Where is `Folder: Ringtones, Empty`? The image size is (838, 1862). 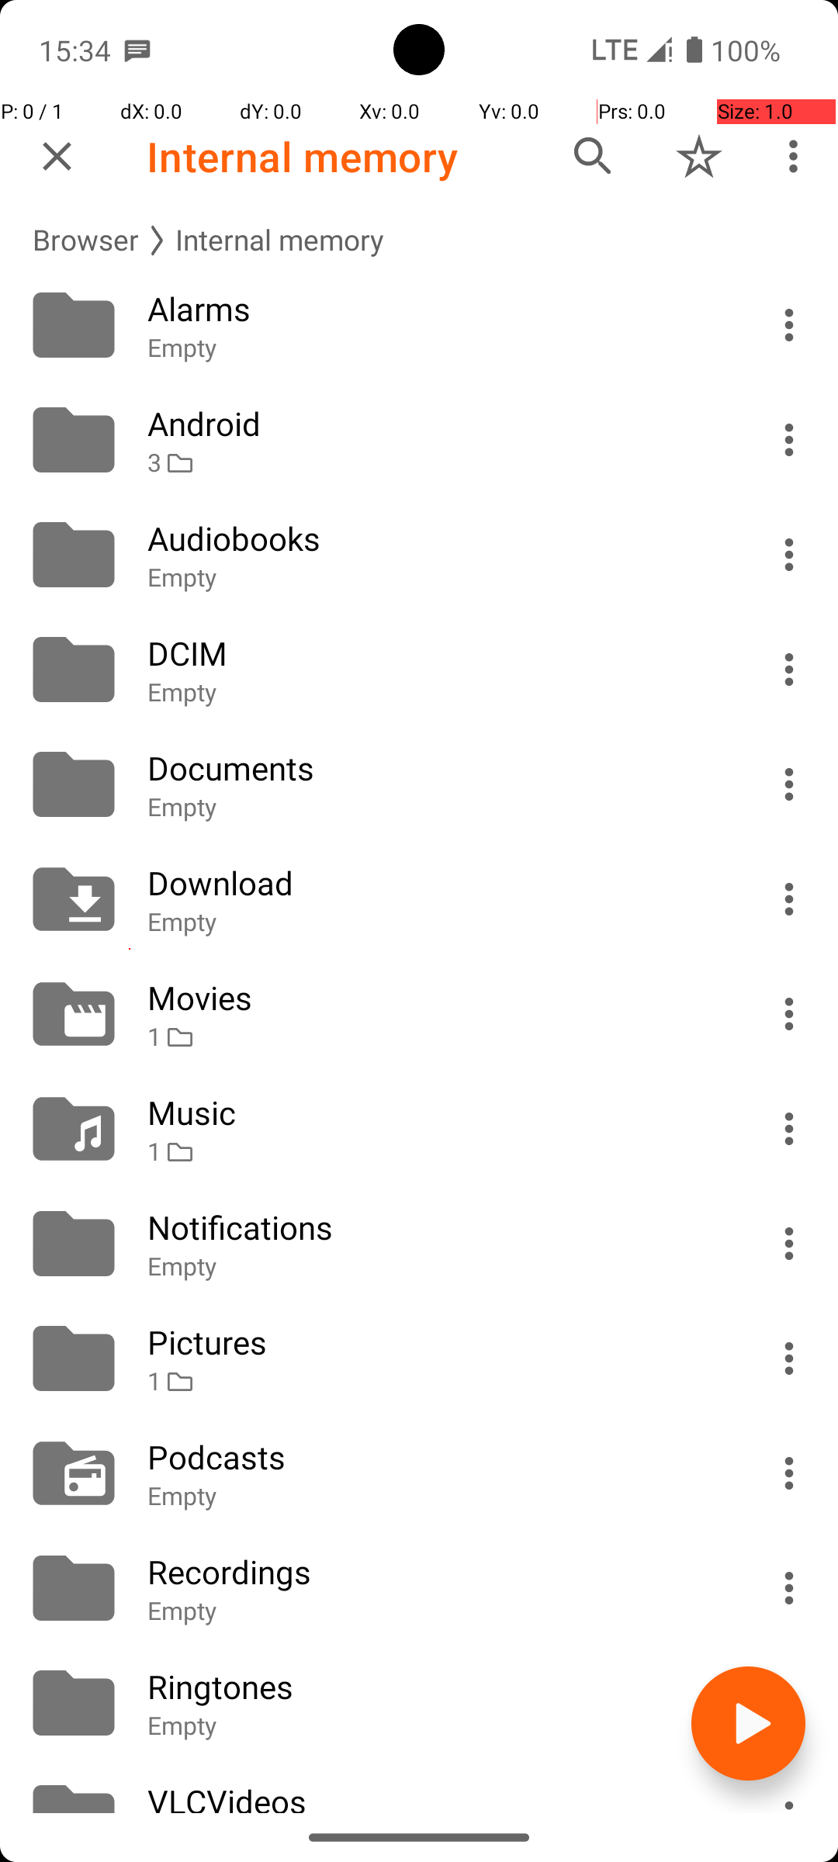
Folder: Ringtones, Empty is located at coordinates (419, 1703).